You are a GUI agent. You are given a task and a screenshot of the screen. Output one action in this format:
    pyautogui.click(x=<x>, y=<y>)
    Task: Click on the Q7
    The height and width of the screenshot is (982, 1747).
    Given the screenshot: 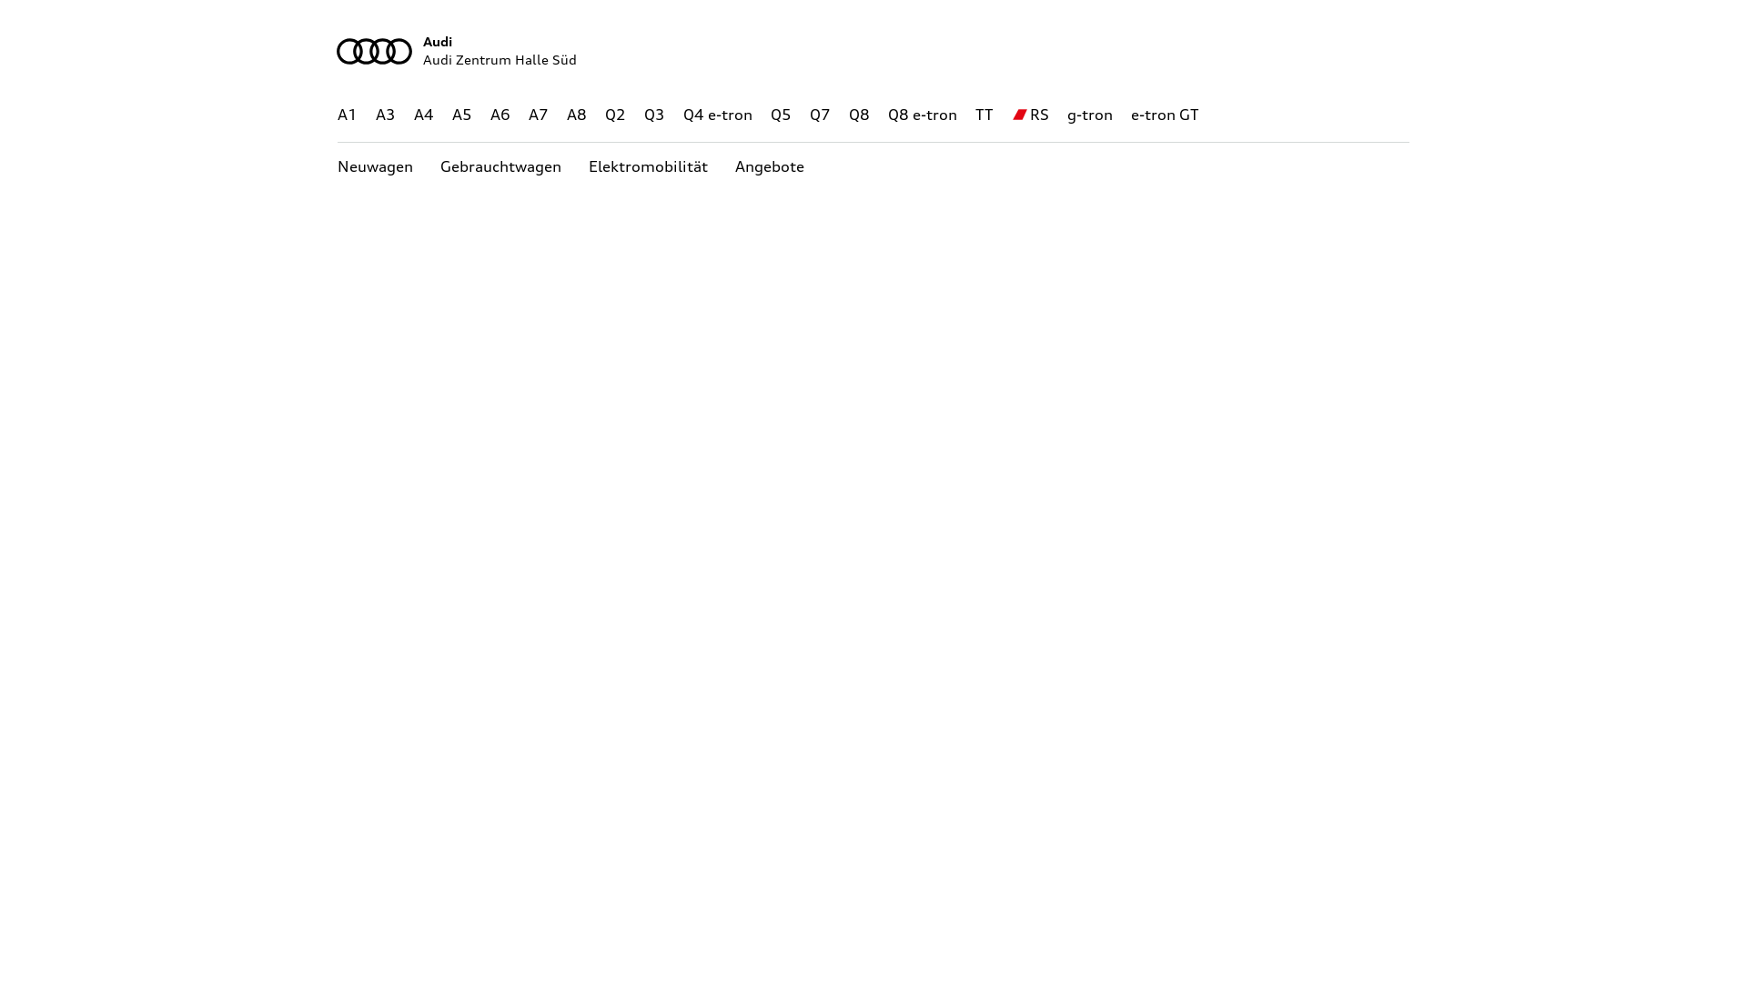 What is the action you would take?
    pyautogui.click(x=821, y=115)
    